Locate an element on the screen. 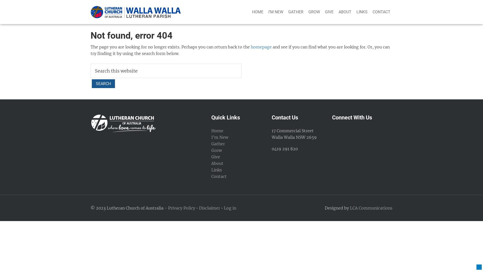  Skip to main content is located at coordinates (0, 0).